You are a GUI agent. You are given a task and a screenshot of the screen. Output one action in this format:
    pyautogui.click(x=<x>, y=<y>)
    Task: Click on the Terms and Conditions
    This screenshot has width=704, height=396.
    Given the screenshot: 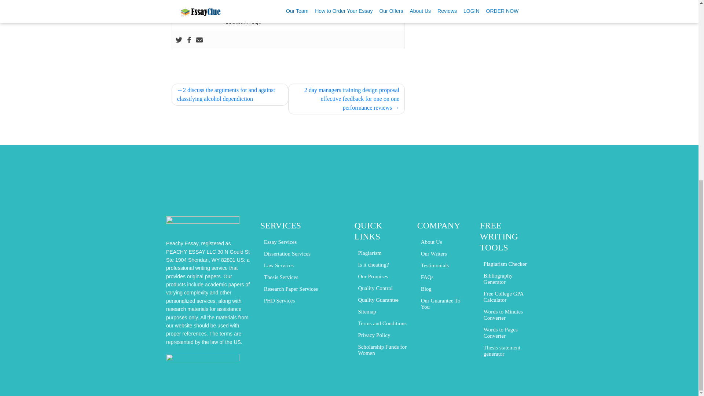 What is the action you would take?
    pyautogui.click(x=382, y=323)
    